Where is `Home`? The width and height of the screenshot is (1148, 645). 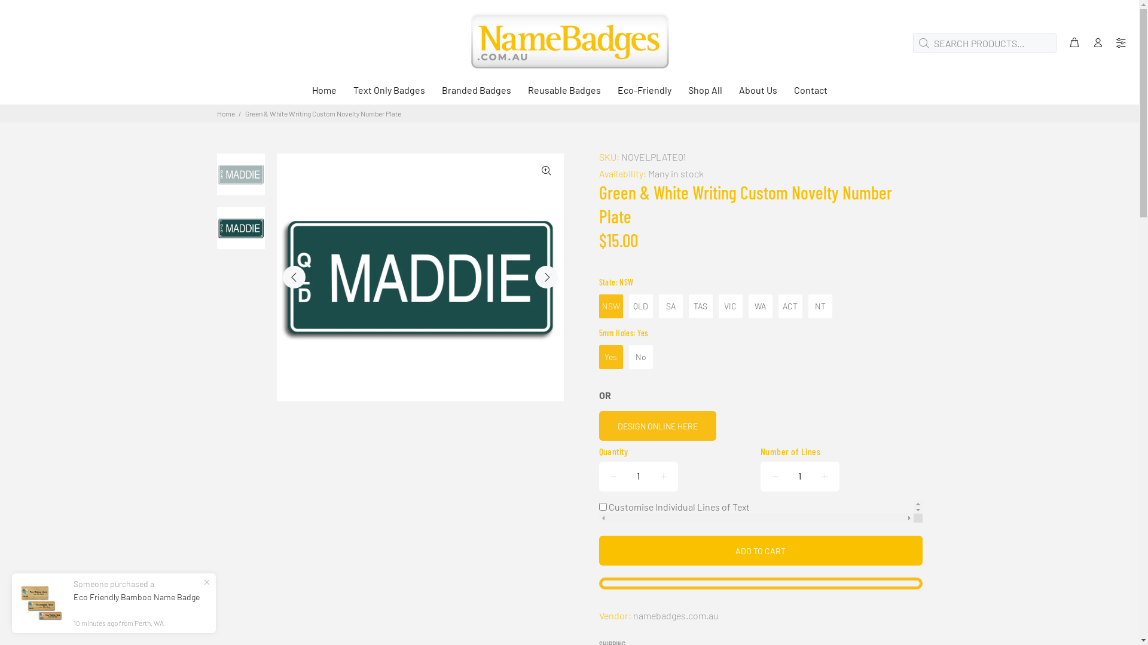 Home is located at coordinates (225, 113).